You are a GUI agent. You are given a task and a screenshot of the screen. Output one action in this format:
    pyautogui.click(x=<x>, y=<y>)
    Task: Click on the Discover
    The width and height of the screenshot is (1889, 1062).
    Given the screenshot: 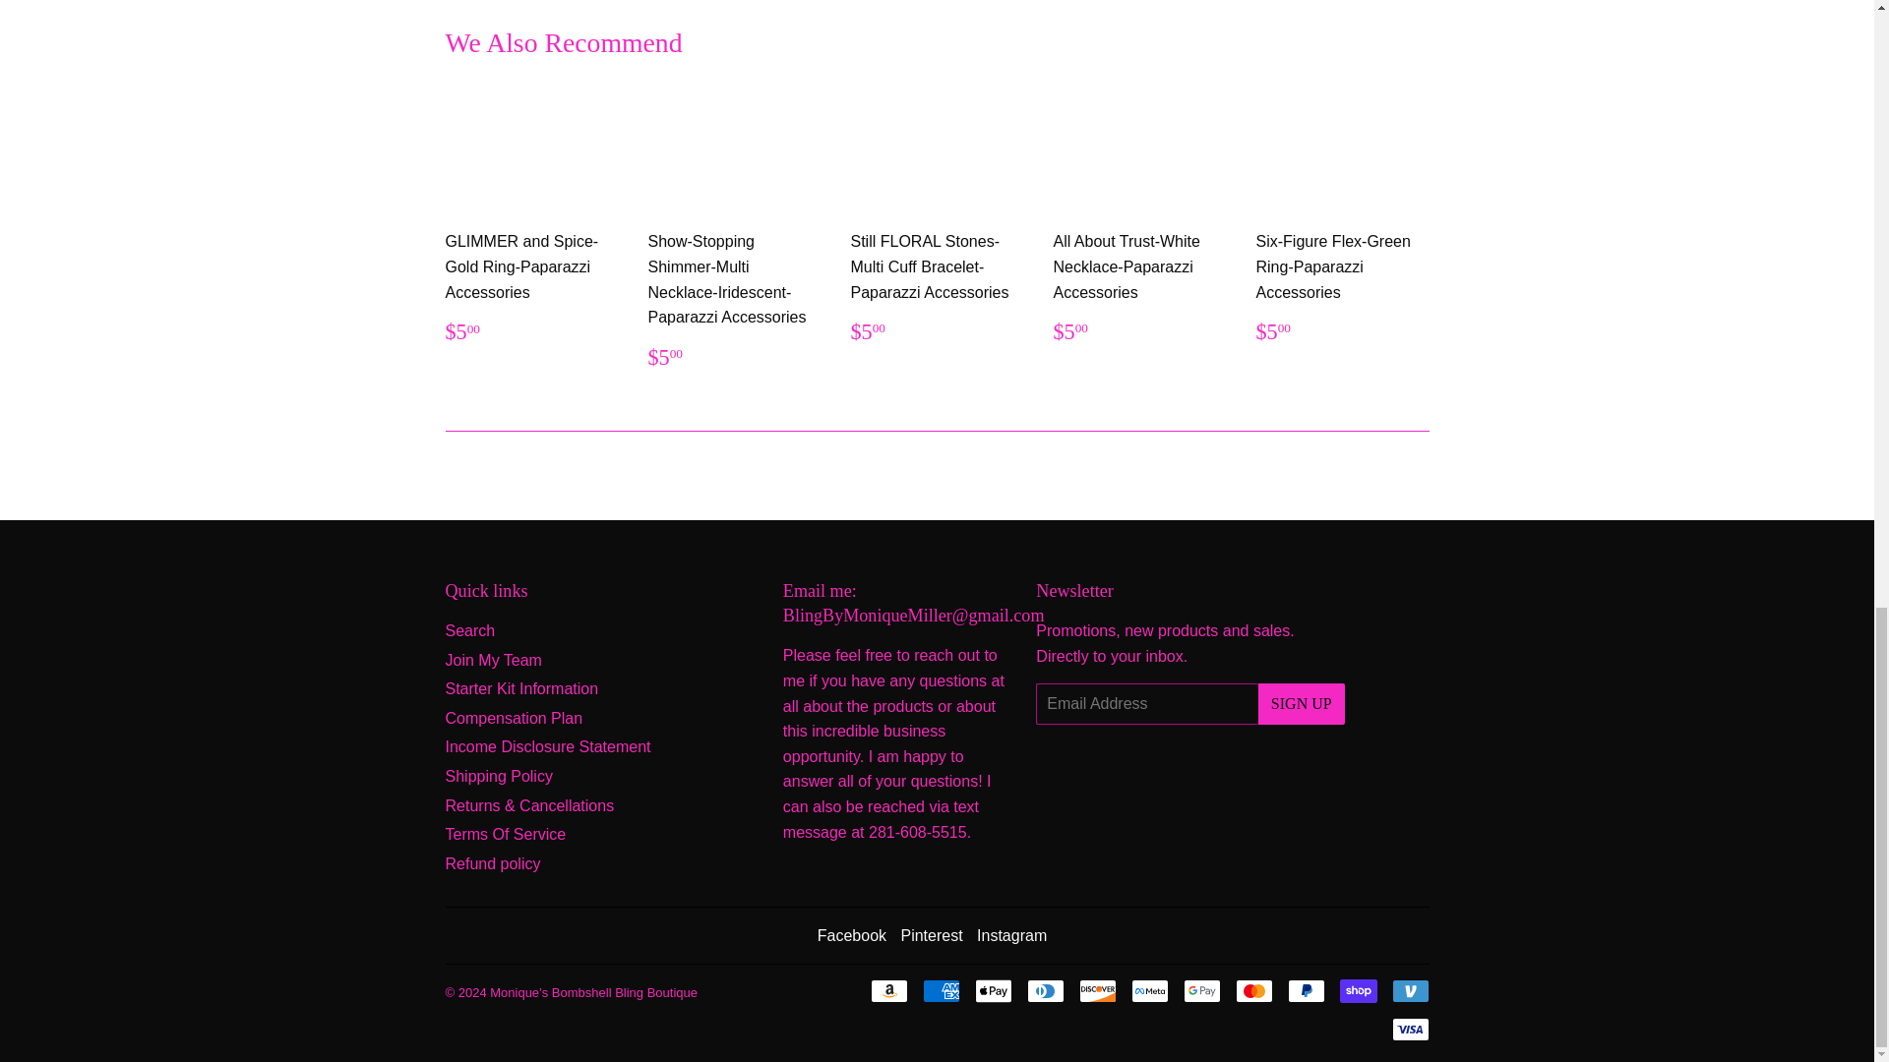 What is the action you would take?
    pyautogui.click(x=1097, y=990)
    